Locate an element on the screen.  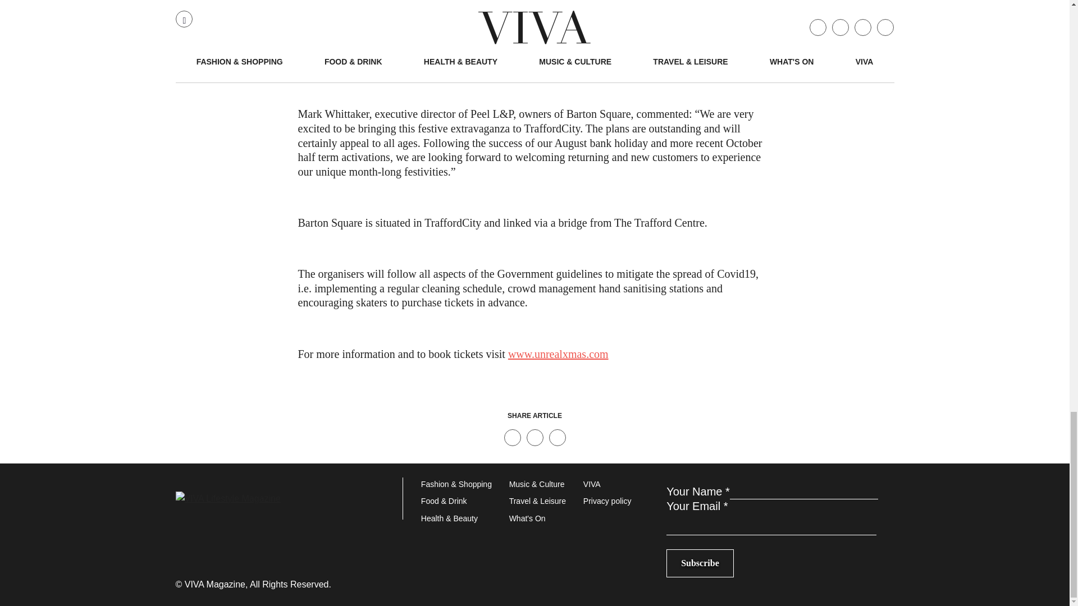
www.unrealxmas.com is located at coordinates (558, 353).